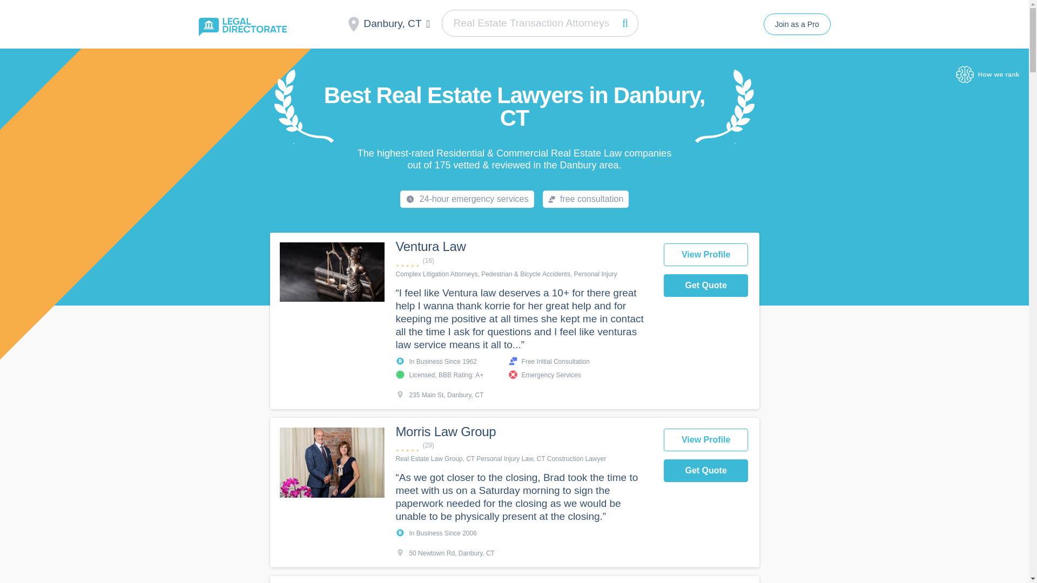  I want to click on Get Quote, so click(706, 471).